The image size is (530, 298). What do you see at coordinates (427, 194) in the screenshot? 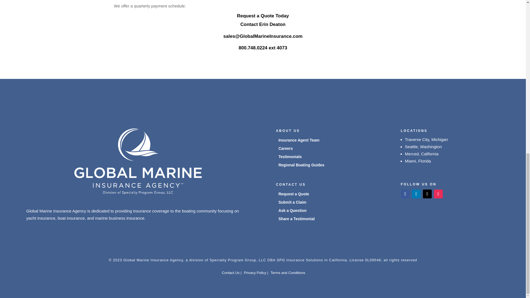
I see `Follow on X` at bounding box center [427, 194].